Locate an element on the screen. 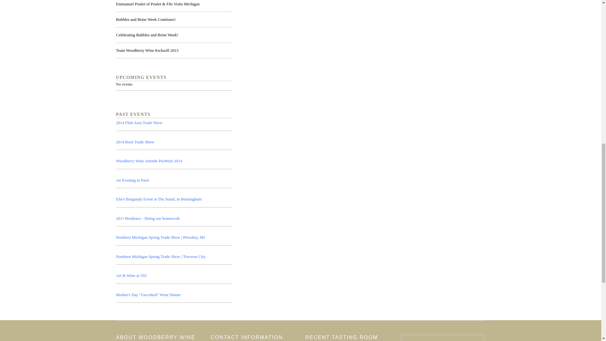 This screenshot has width=606, height=341. Celebrating Bubbles and Brine Week! is located at coordinates (147, 35).